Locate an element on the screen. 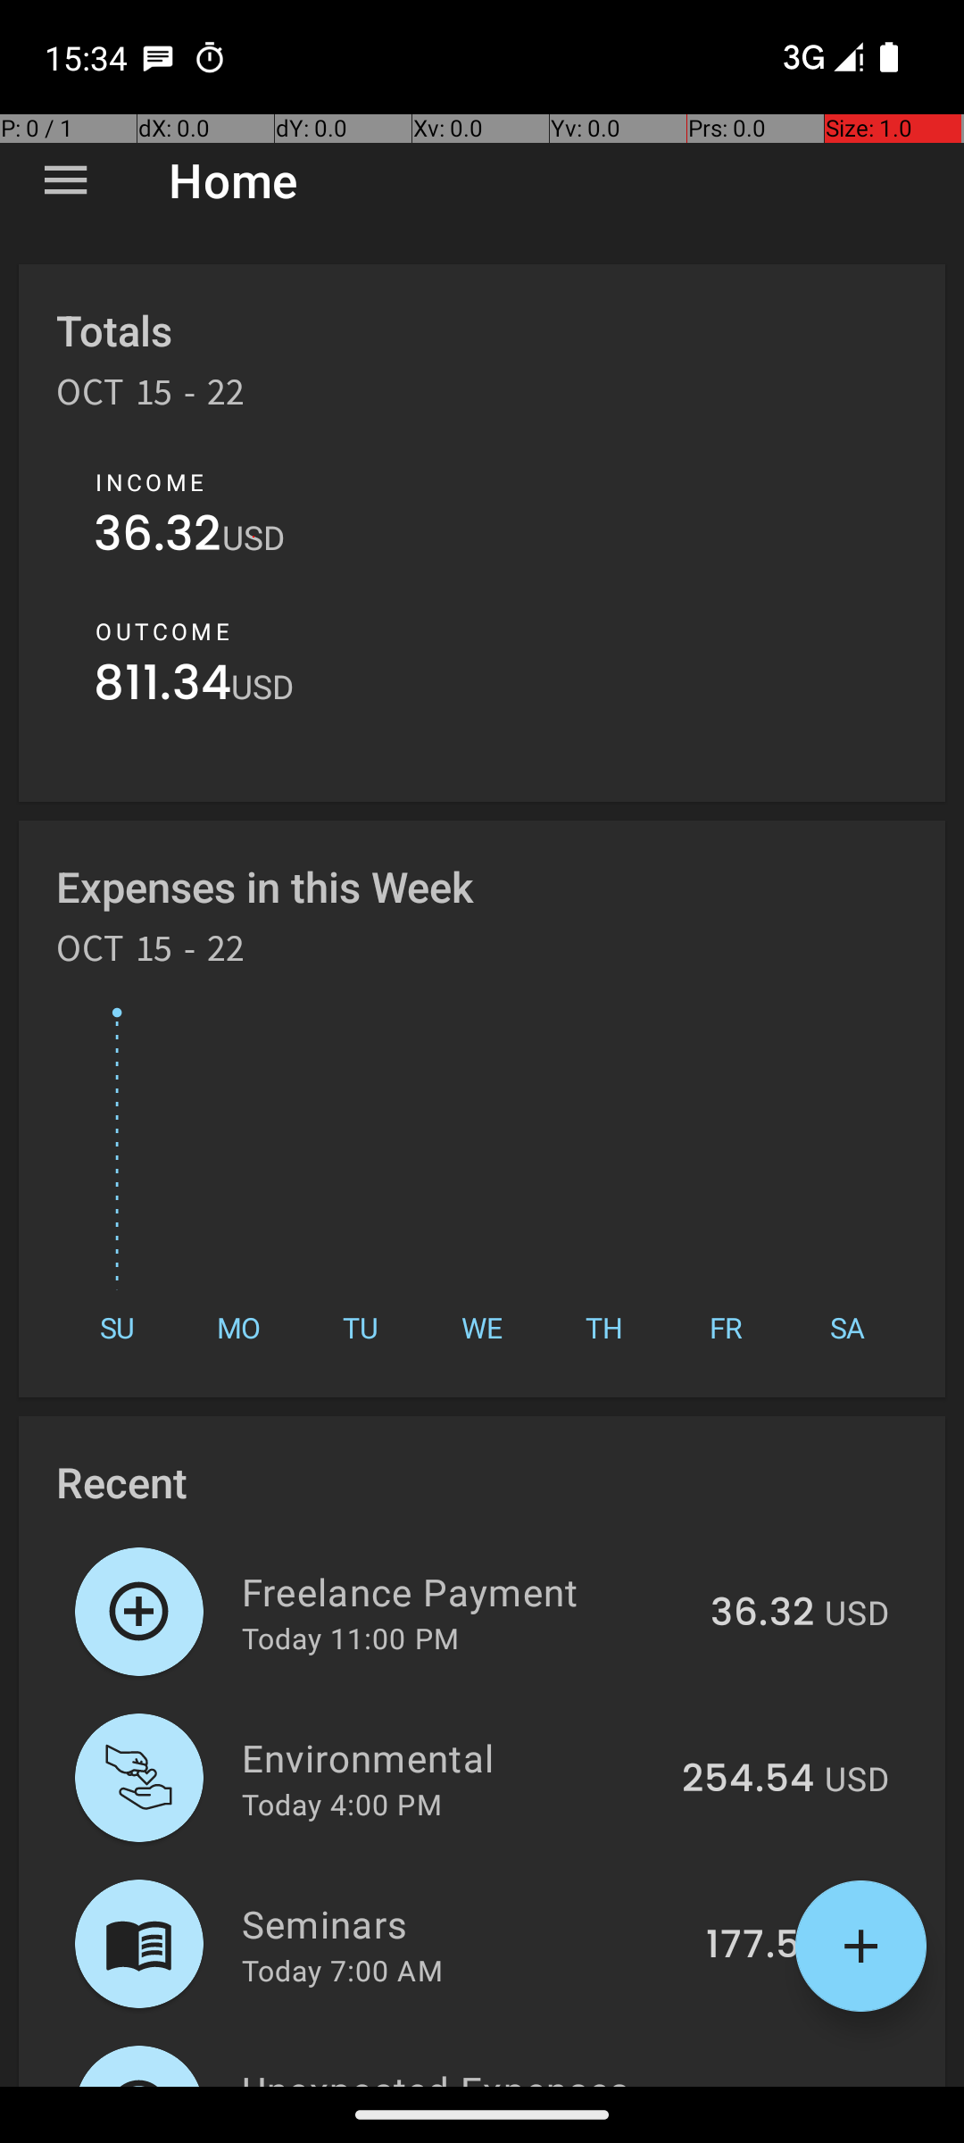 The width and height of the screenshot is (964, 2143). 36.32 is located at coordinates (158, 538).